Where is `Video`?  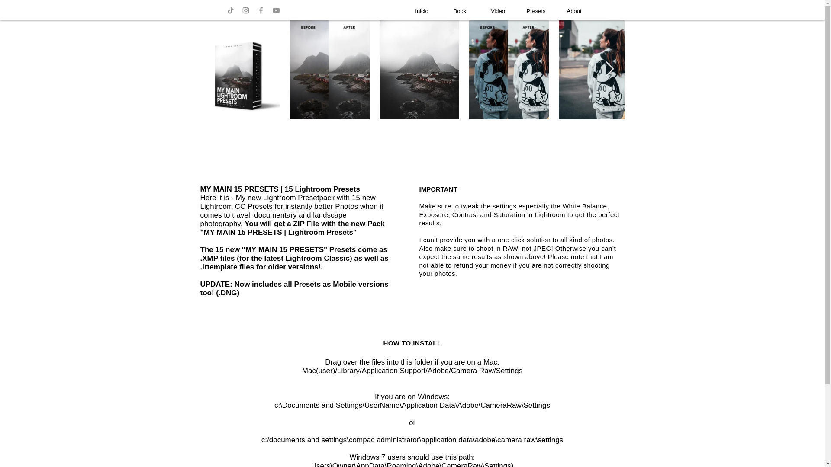 Video is located at coordinates (498, 11).